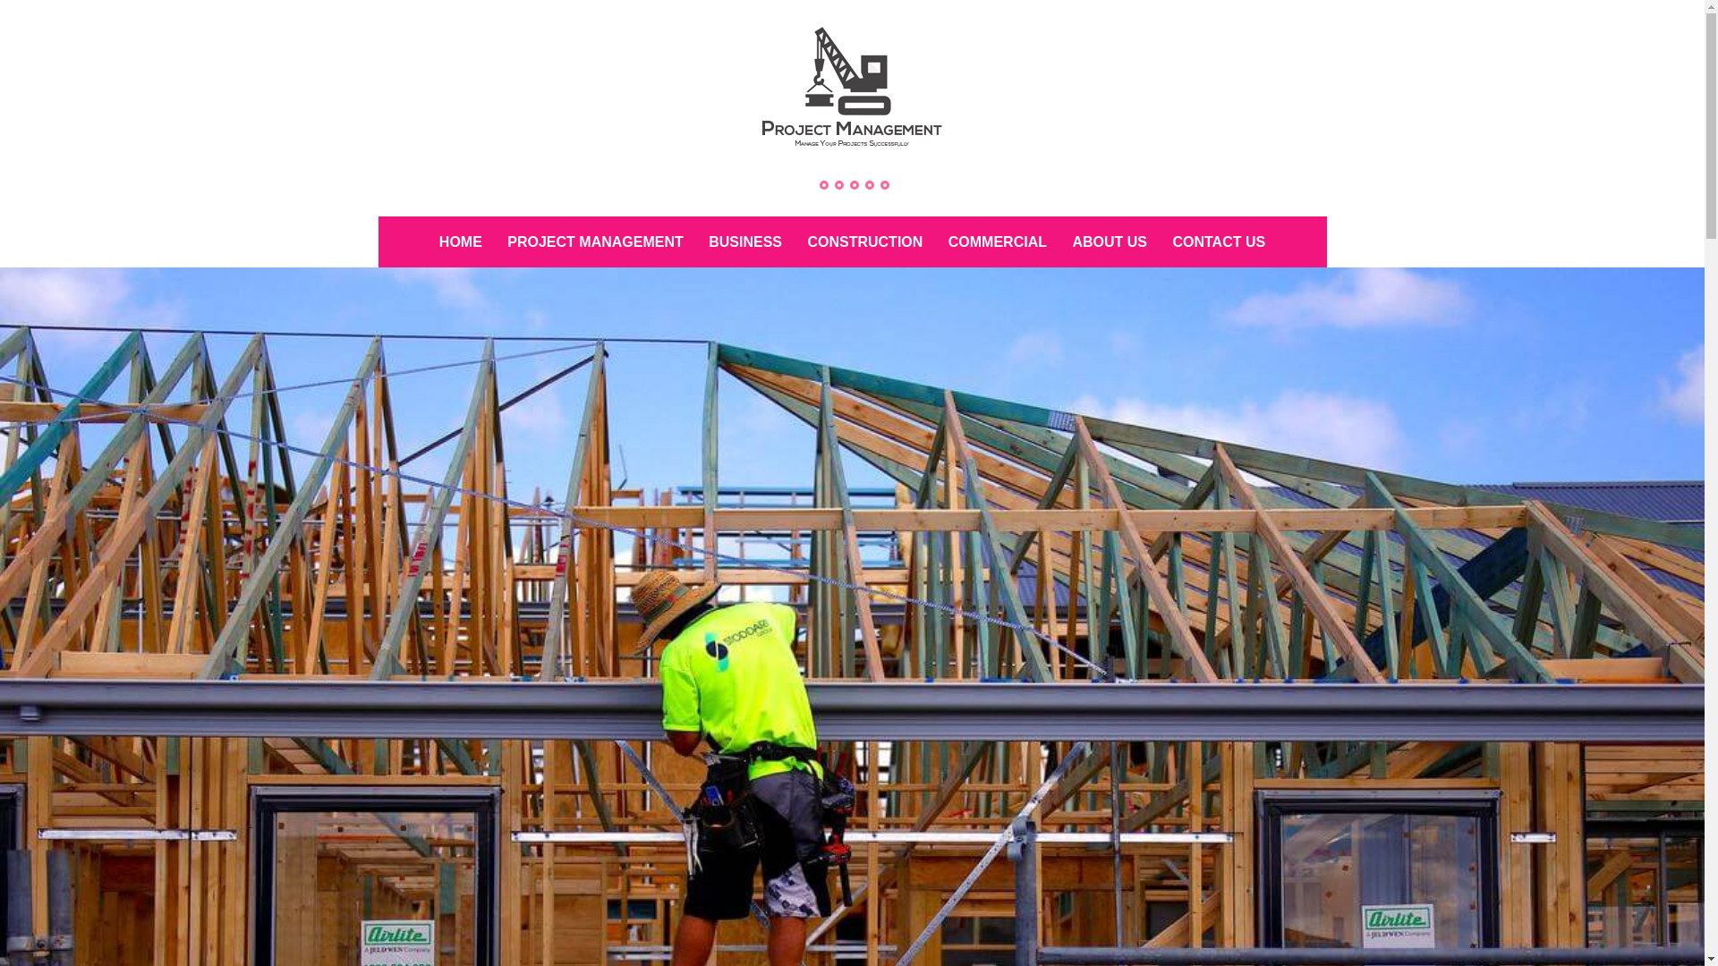 The image size is (1718, 966). Describe the element at coordinates (378, 216) in the screenshot. I see `Skip to content` at that location.